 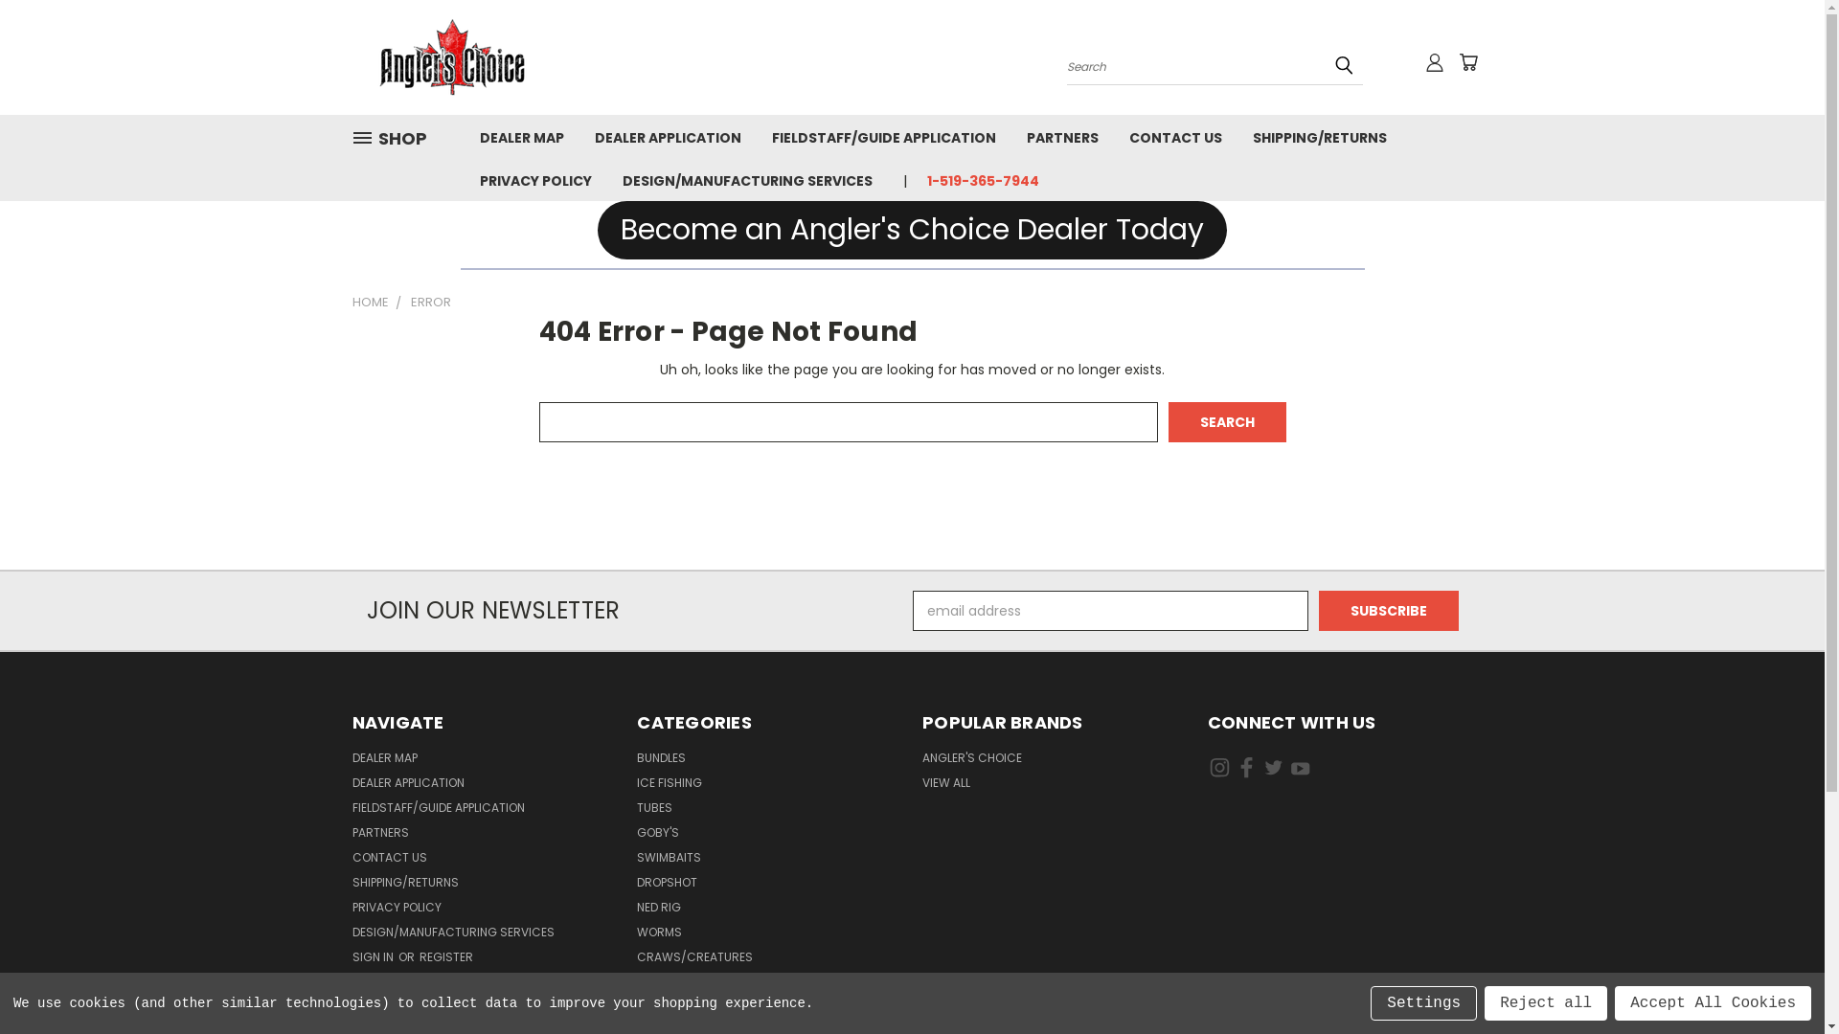 I want to click on DROPSHOT, so click(x=667, y=887).